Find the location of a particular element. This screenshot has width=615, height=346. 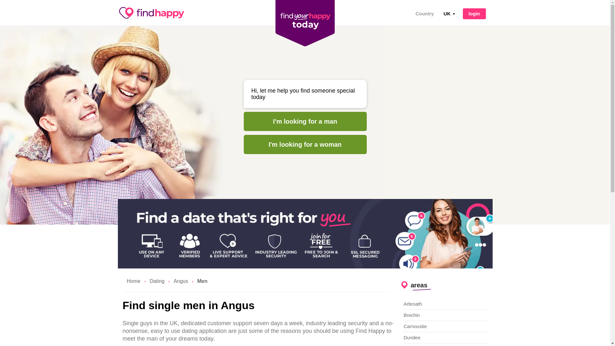

Angus is located at coordinates (181, 281).